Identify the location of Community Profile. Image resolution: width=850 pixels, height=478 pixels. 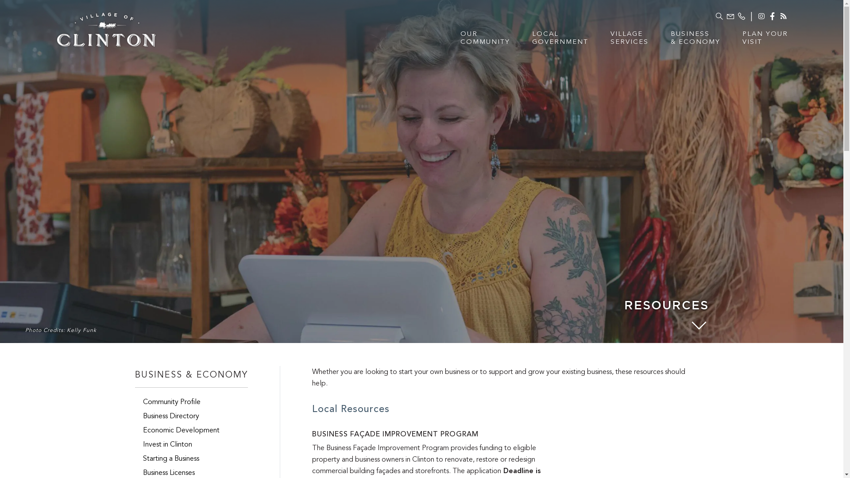
(191, 402).